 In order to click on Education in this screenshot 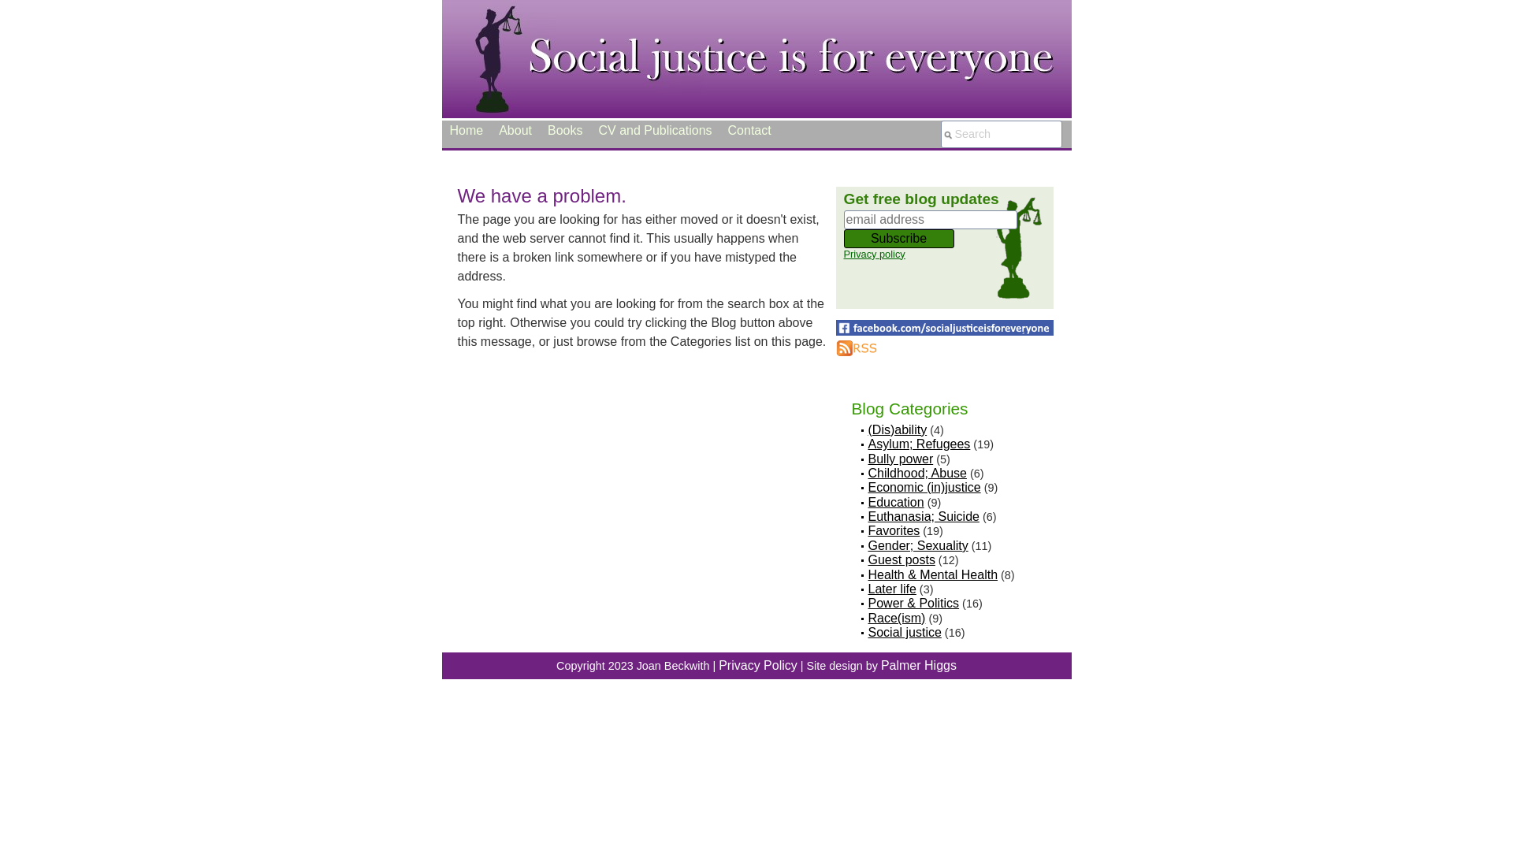, I will do `click(897, 503)`.